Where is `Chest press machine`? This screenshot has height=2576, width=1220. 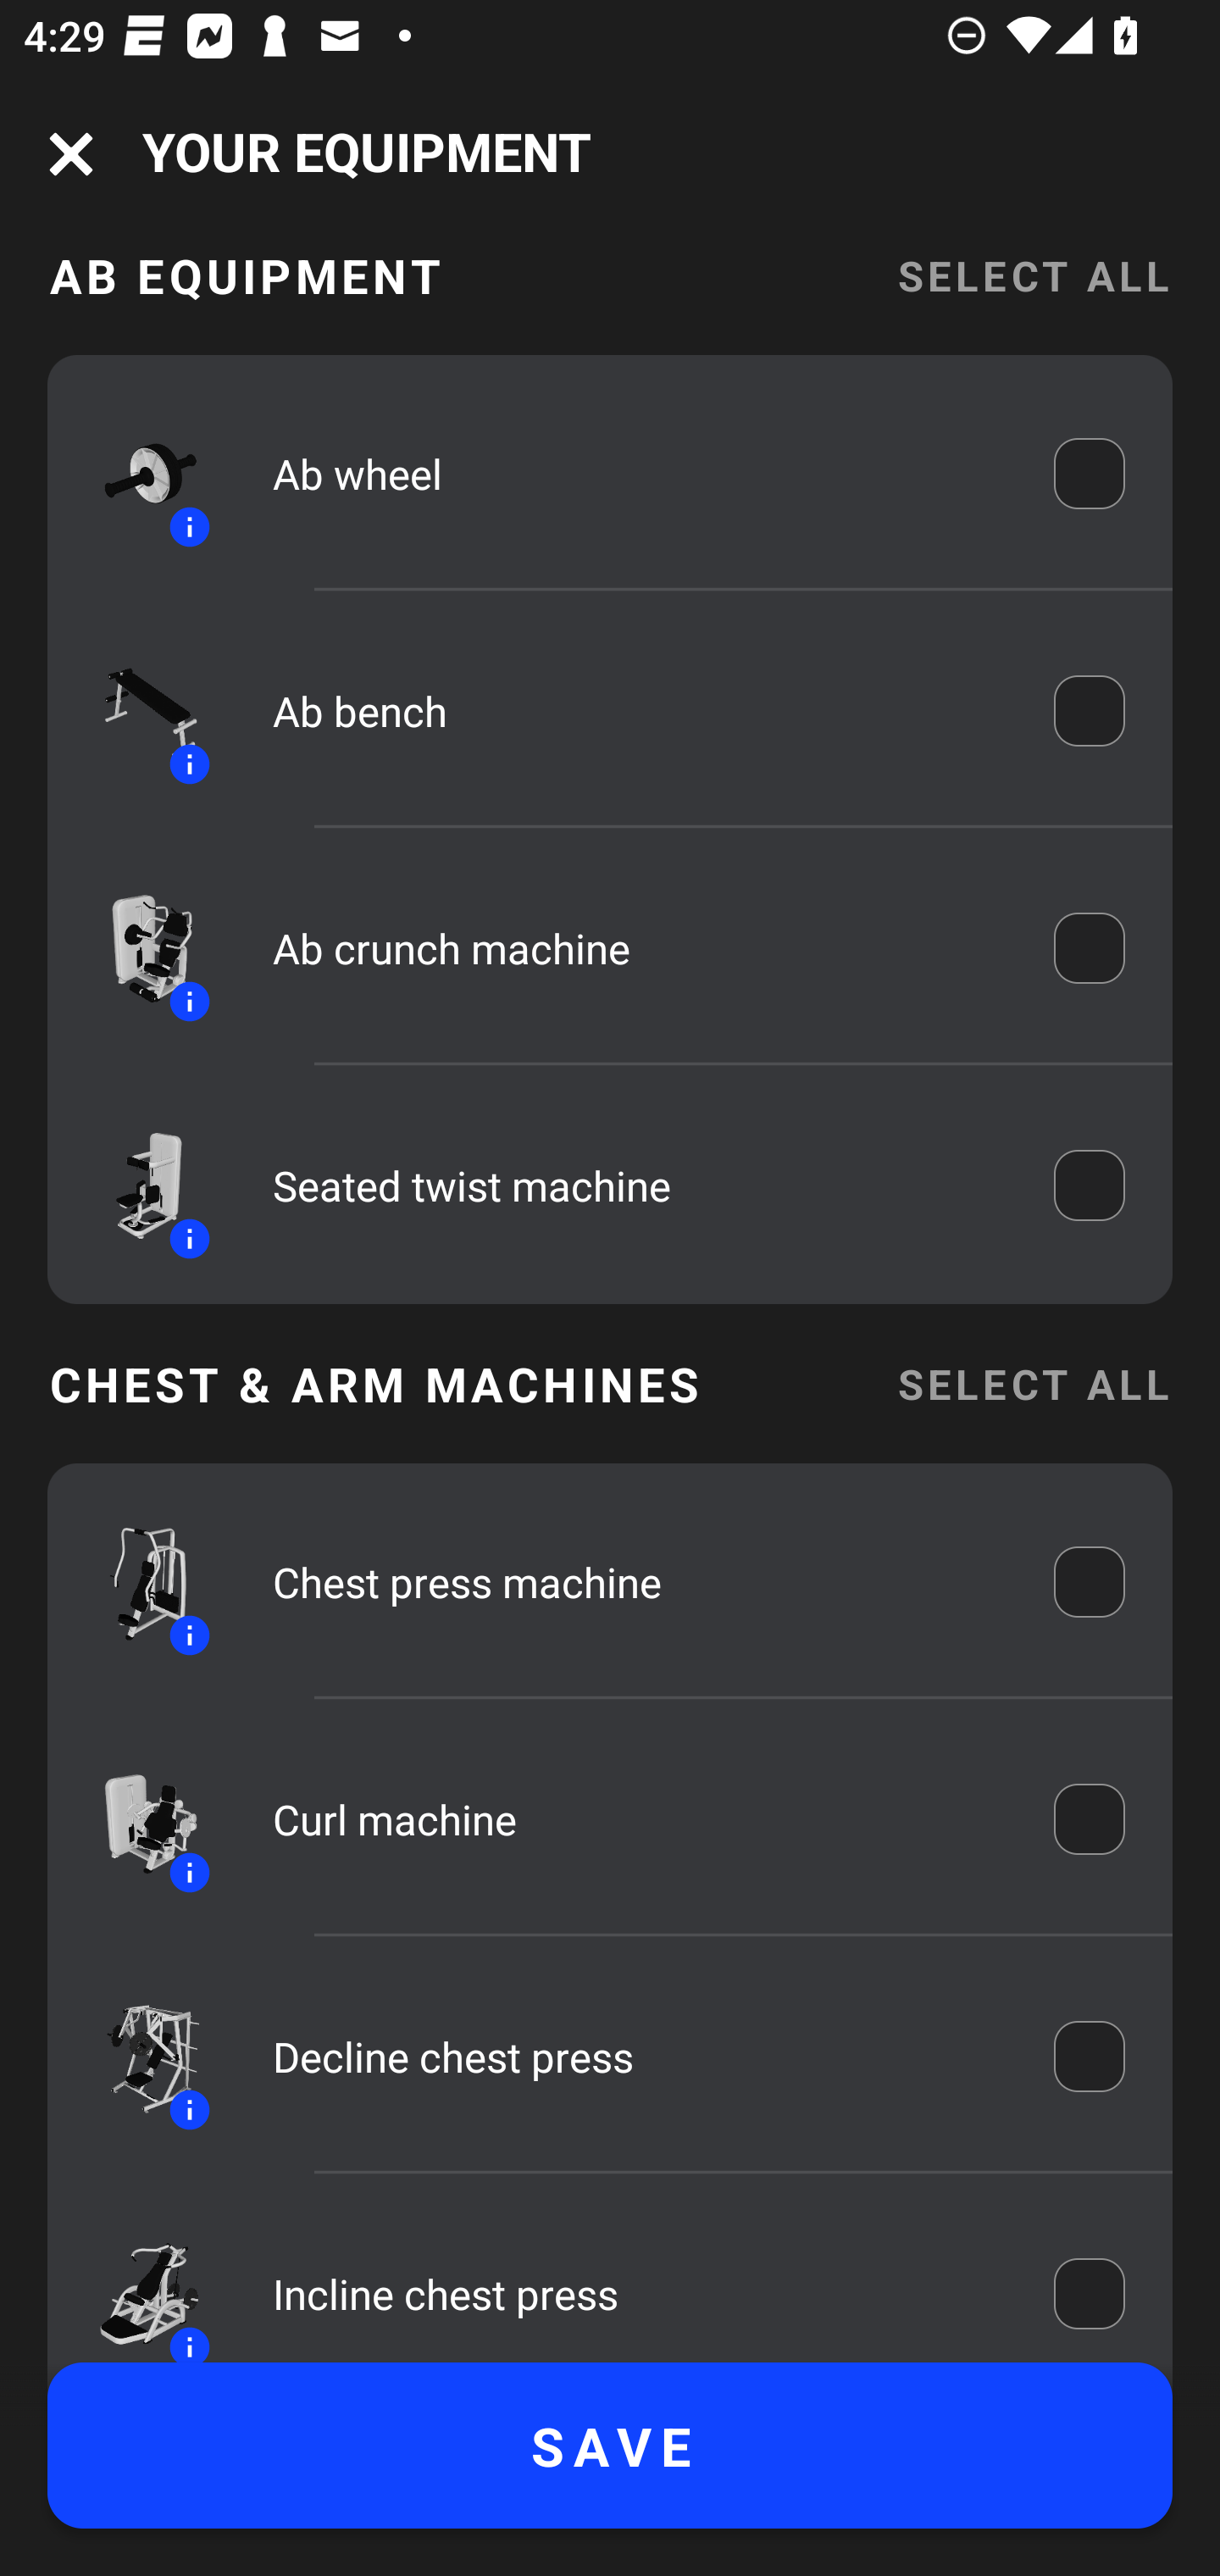 Chest press machine is located at coordinates (640, 1583).